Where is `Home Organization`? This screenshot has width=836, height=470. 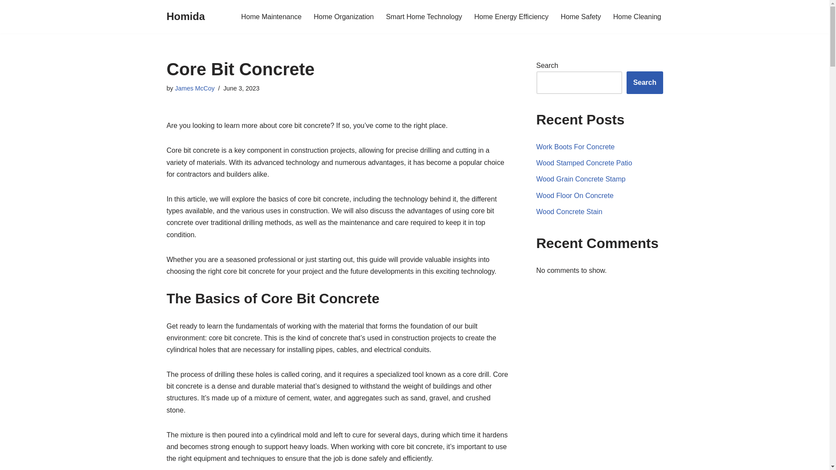 Home Organization is located at coordinates (344, 17).